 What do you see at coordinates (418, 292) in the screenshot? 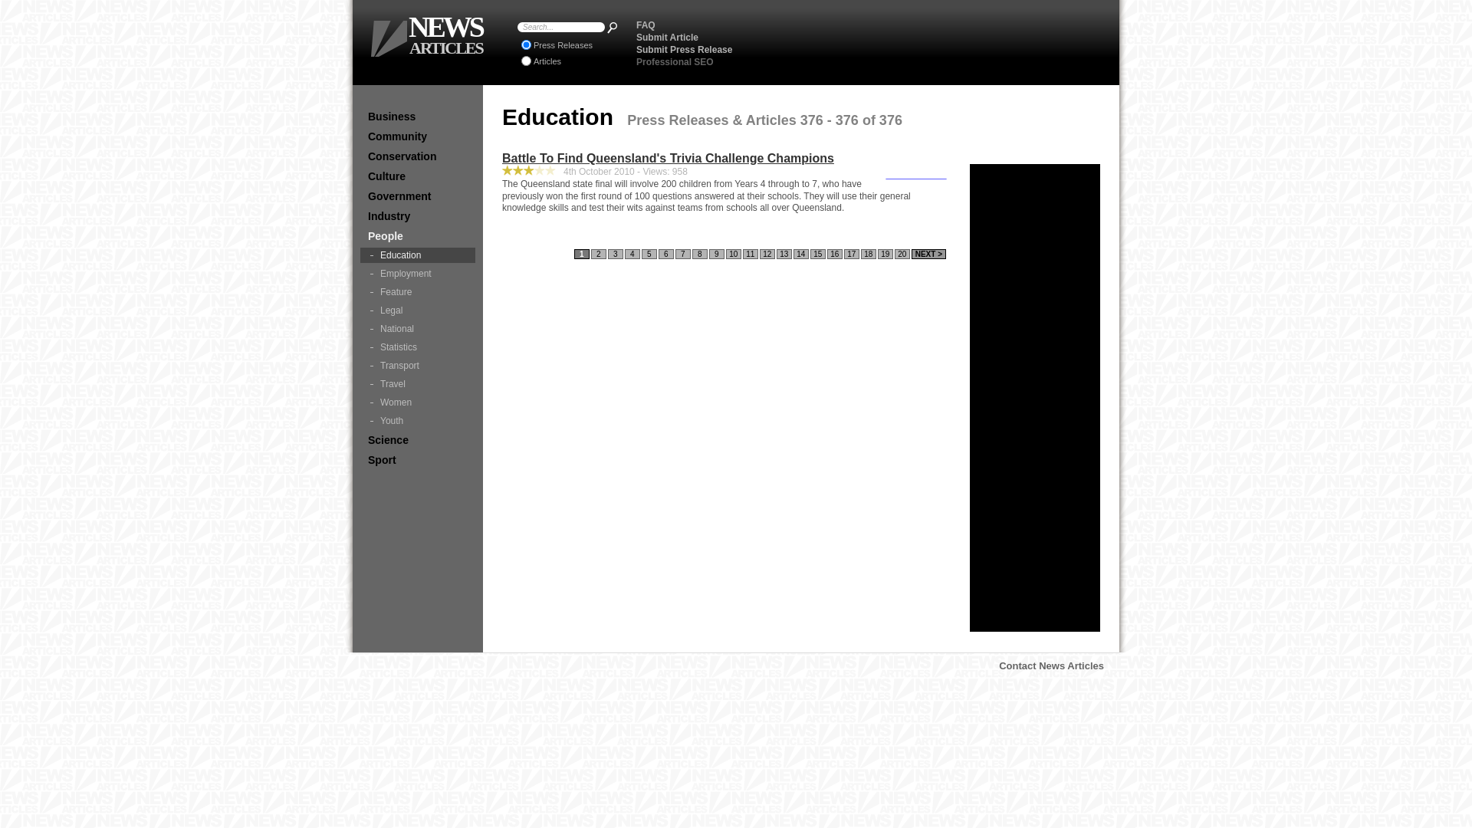
I see `Feature` at bounding box center [418, 292].